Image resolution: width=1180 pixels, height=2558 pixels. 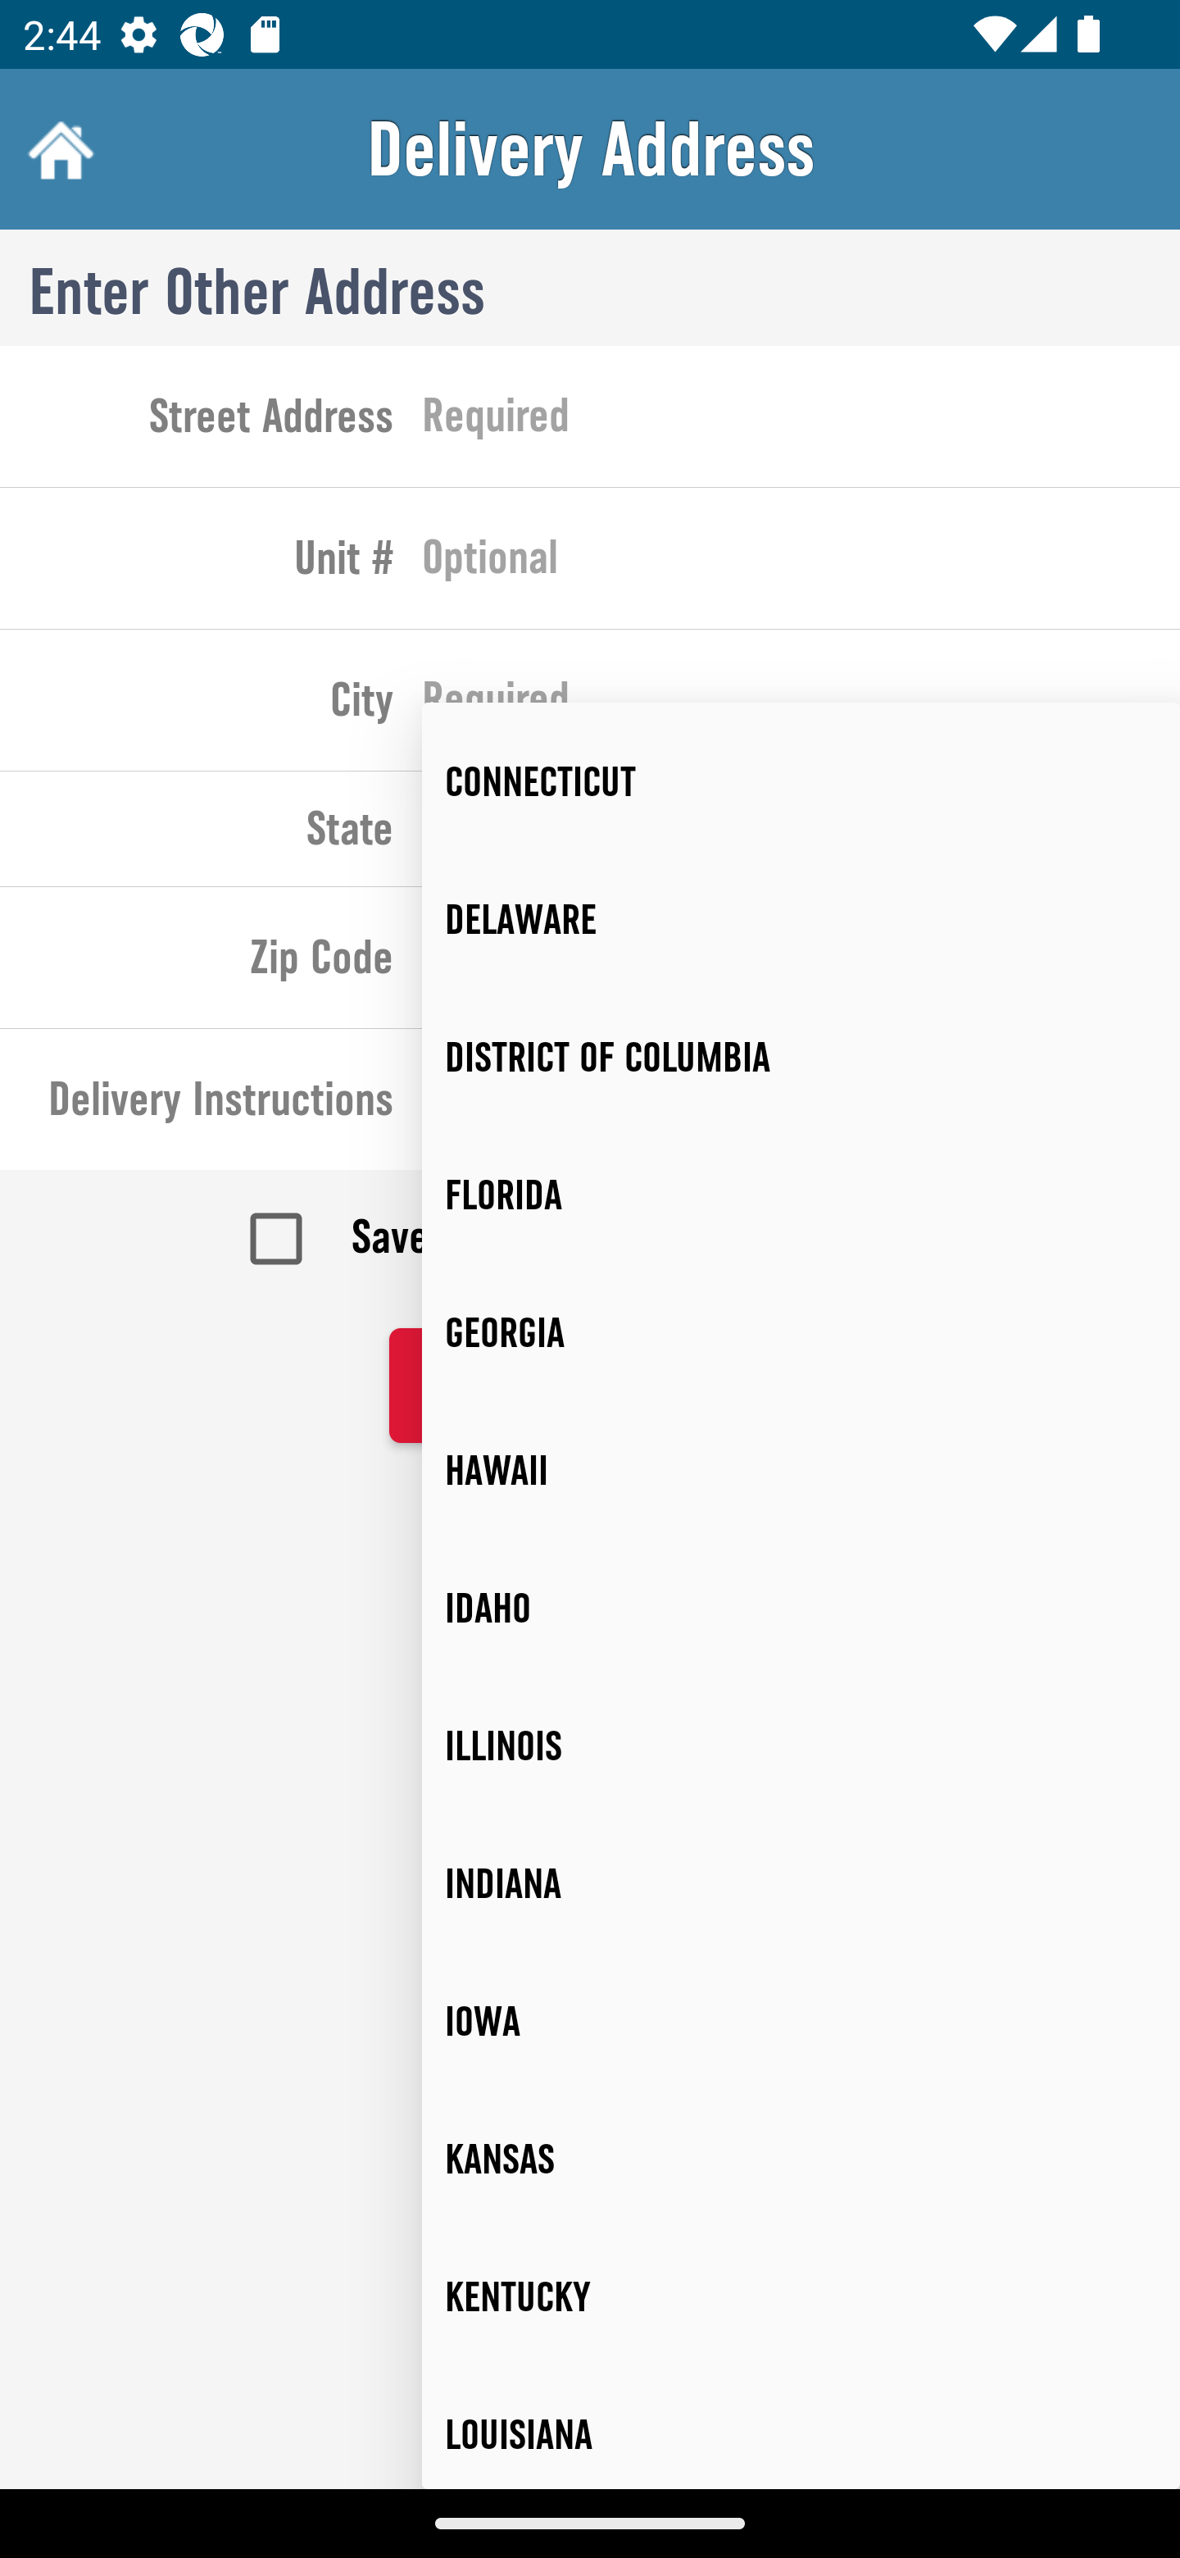 I want to click on KENTUCKY, so click(x=801, y=2297).